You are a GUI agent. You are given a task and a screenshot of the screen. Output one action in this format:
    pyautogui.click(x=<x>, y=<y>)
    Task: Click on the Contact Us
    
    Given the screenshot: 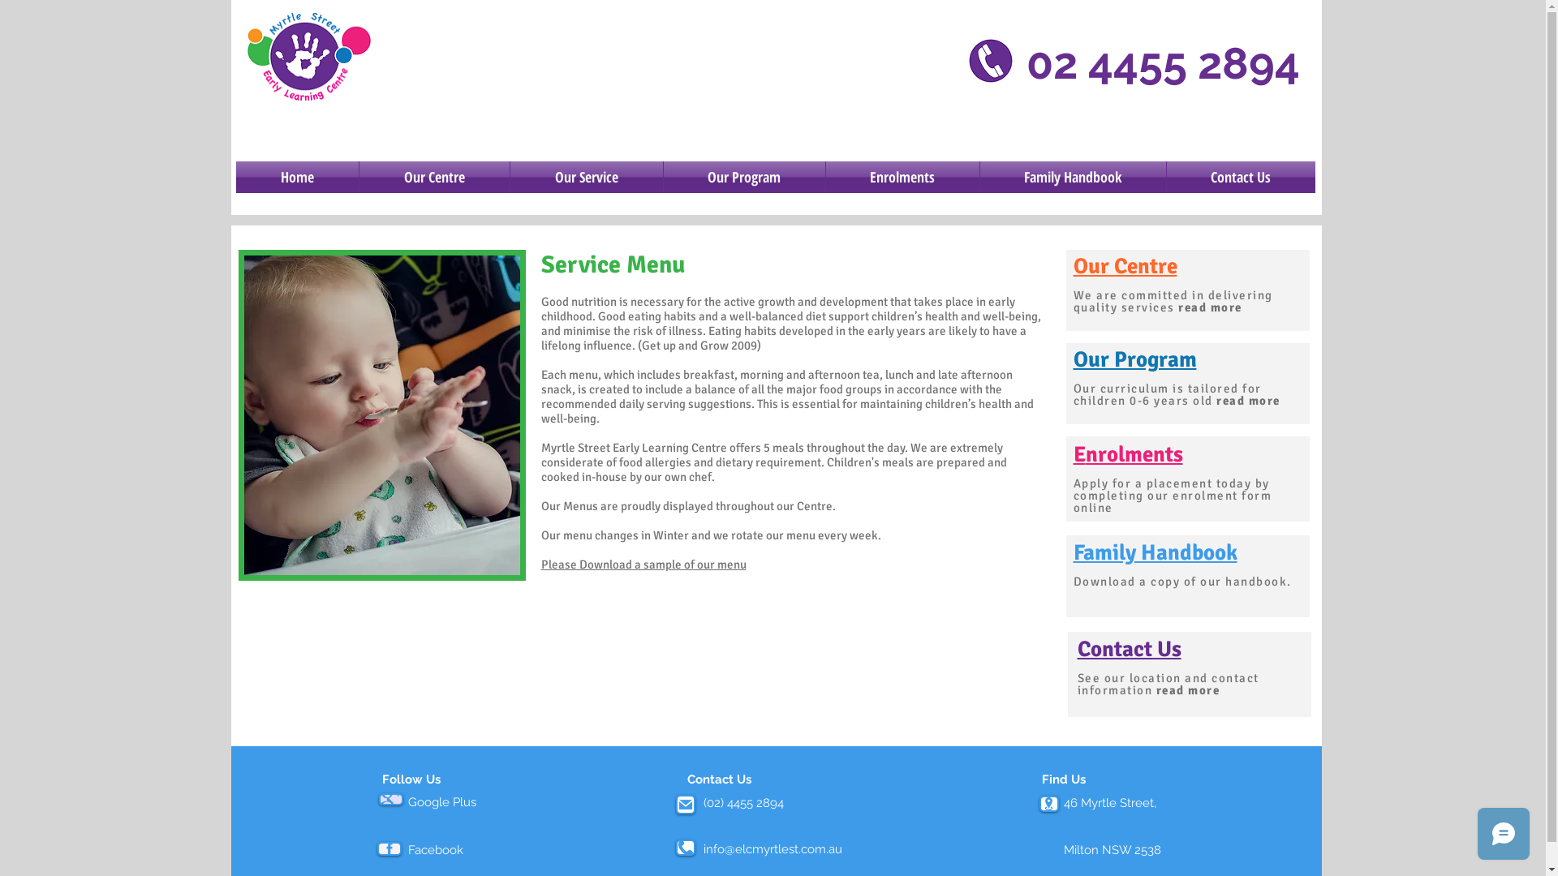 What is the action you would take?
    pyautogui.click(x=1130, y=649)
    